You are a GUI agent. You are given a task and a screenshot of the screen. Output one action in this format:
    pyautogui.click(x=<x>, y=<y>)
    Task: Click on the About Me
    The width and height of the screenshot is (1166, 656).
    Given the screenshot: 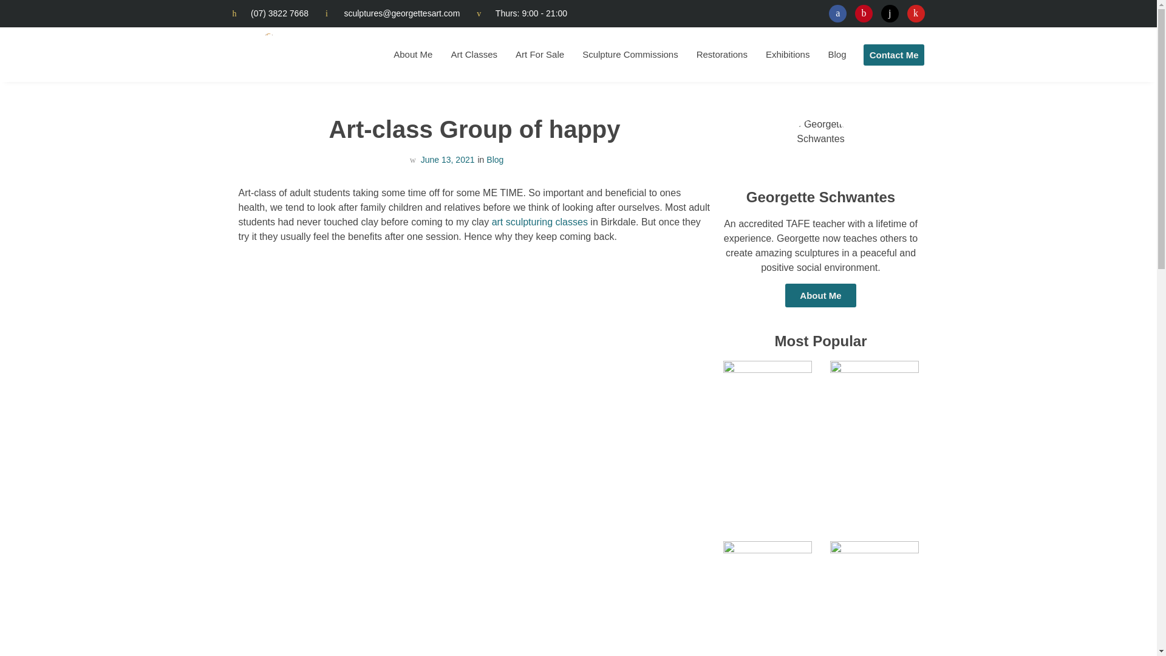 What is the action you would take?
    pyautogui.click(x=820, y=295)
    